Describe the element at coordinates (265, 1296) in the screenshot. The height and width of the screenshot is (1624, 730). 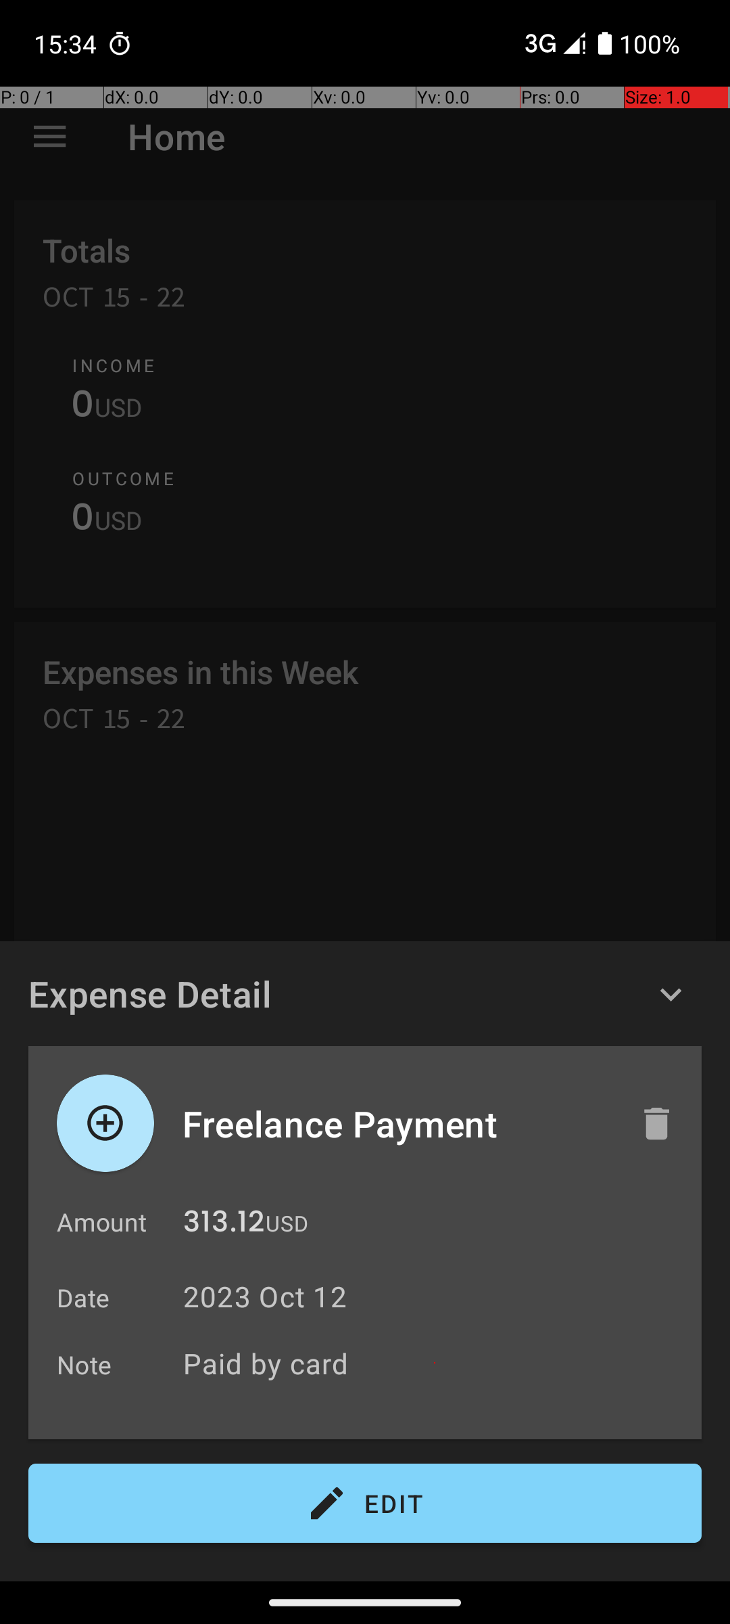
I see `2023 Oct 12` at that location.